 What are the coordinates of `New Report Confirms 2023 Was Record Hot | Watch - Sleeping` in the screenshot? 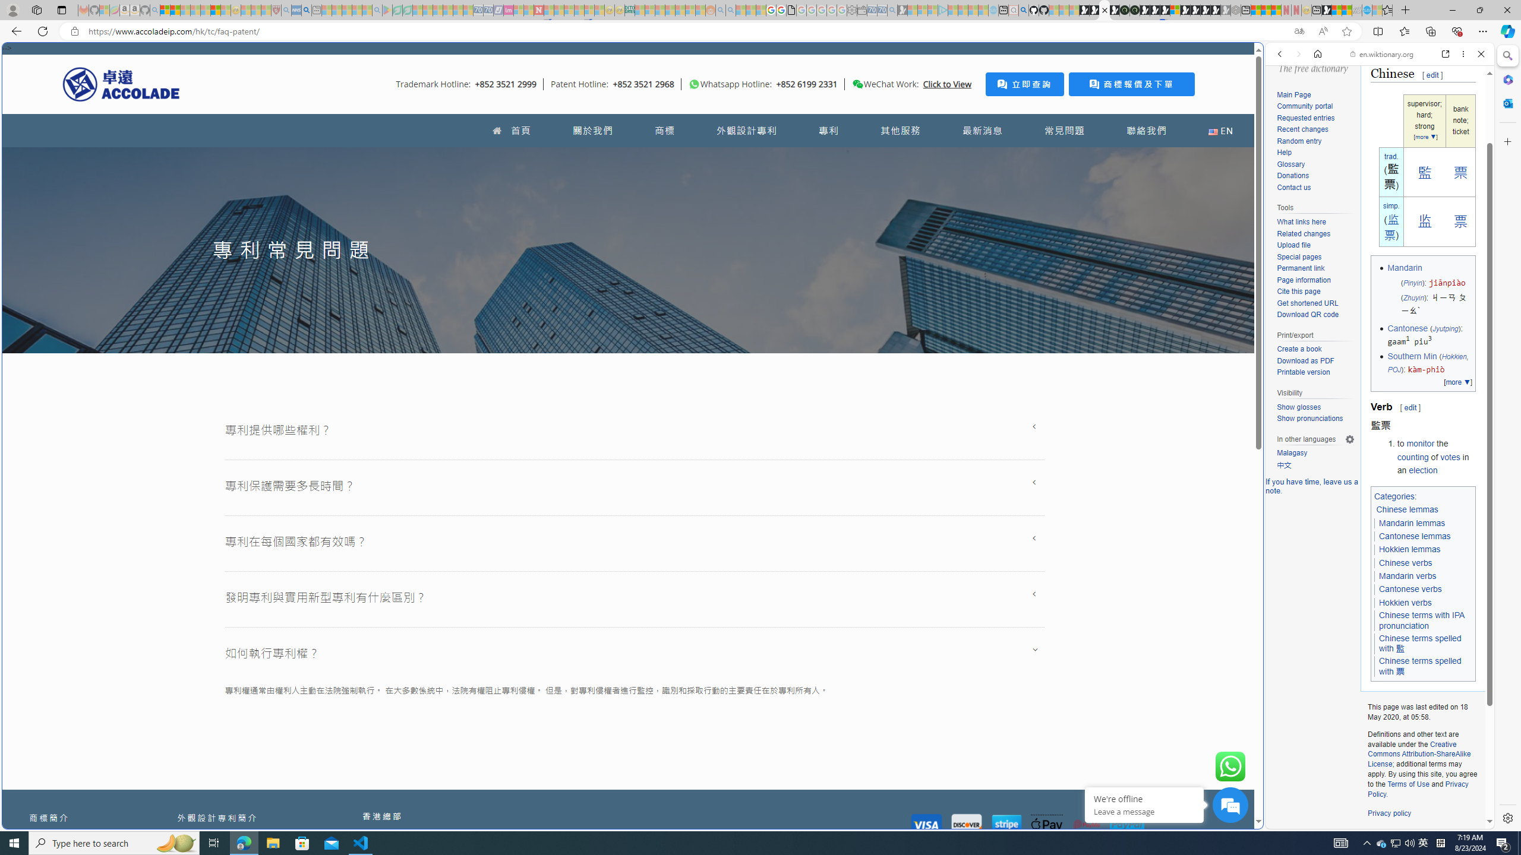 It's located at (206, 10).